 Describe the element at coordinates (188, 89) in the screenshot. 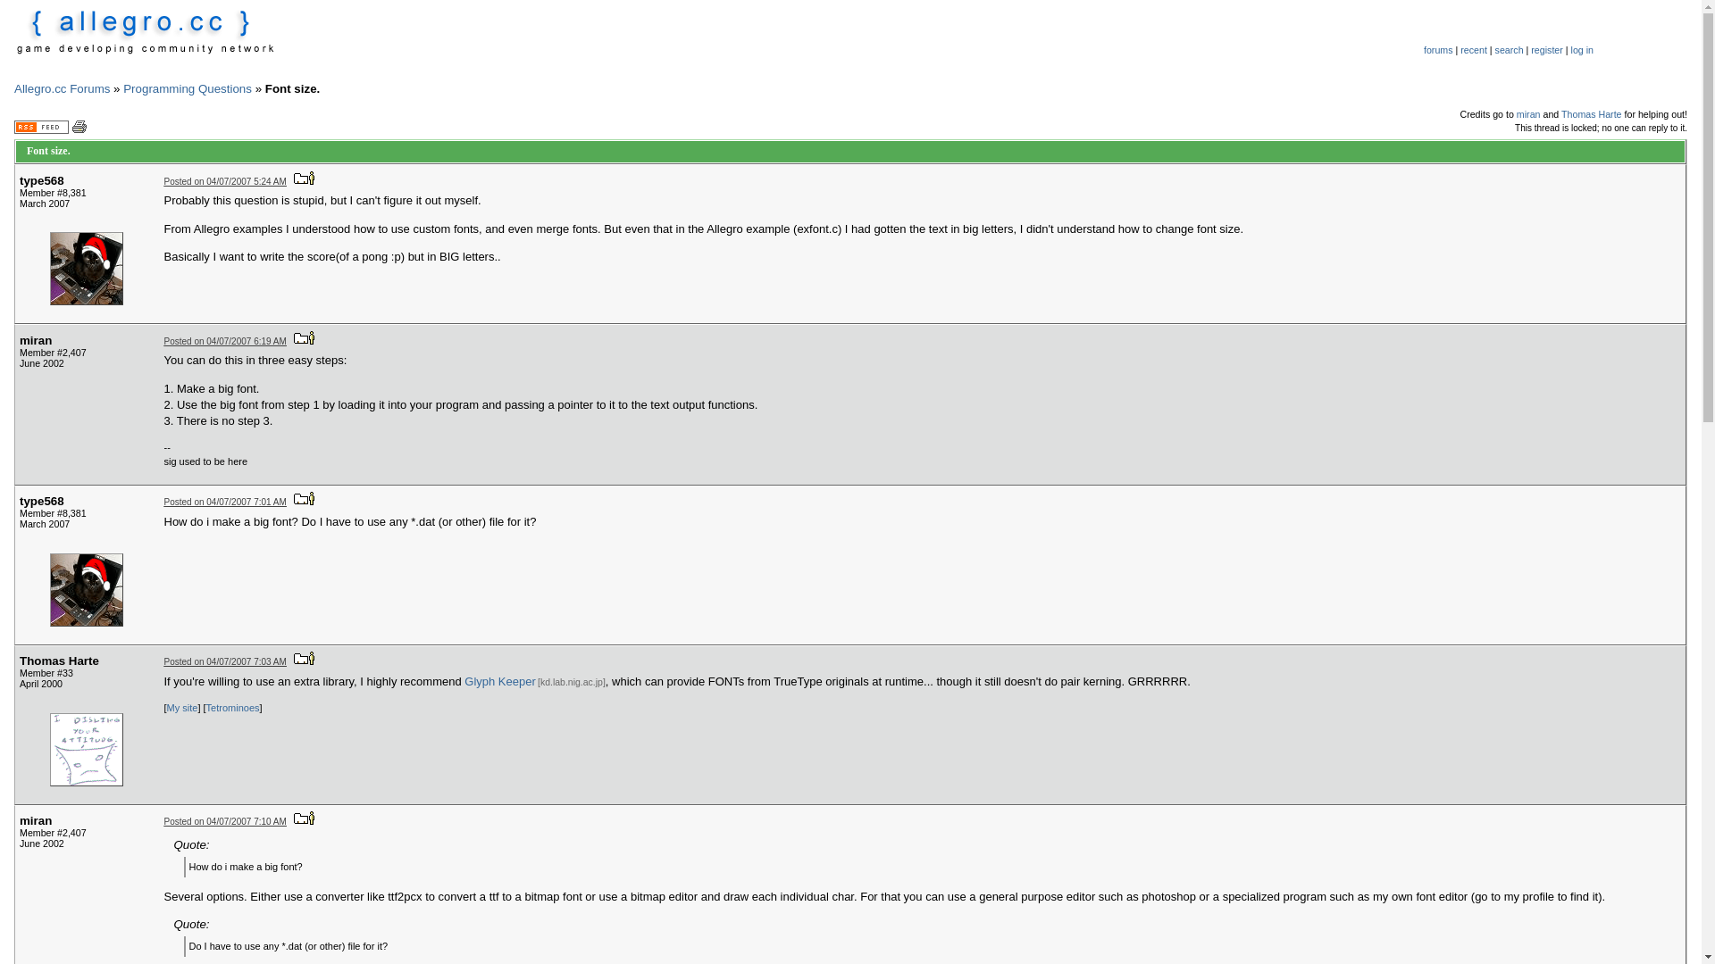

I see `Programming Questions` at that location.